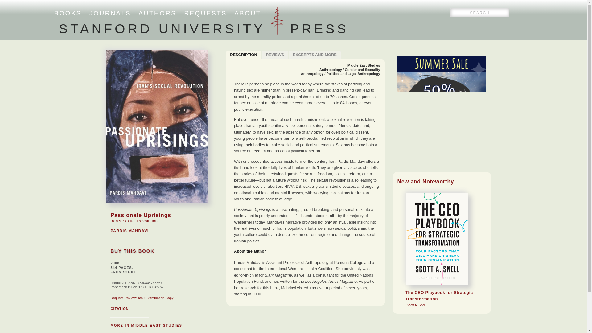 The image size is (592, 333). I want to click on BUY THIS BOOK, so click(132, 251).